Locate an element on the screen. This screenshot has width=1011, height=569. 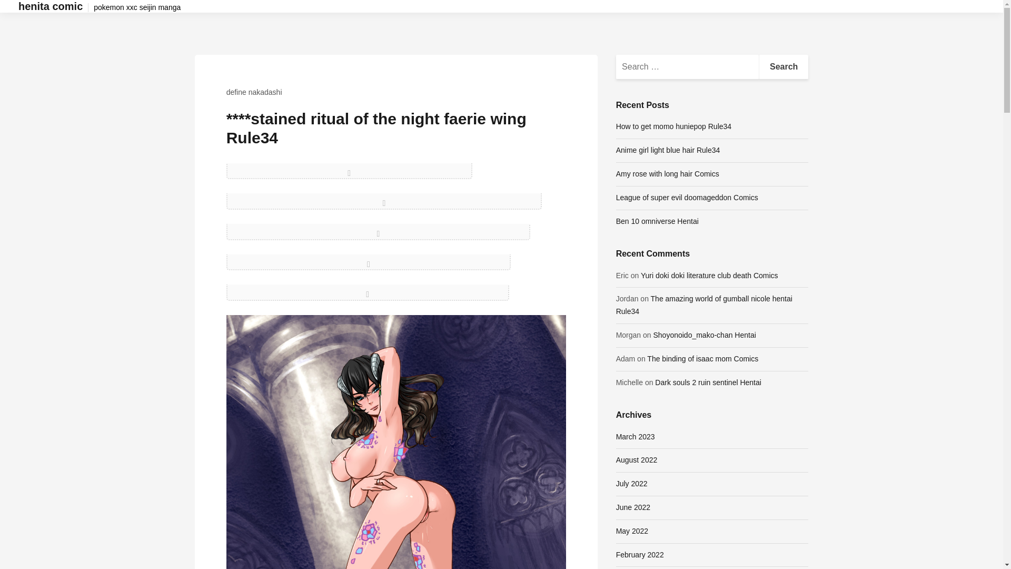
The amazing world of gumball nicole hentai Rule34 is located at coordinates (704, 305).